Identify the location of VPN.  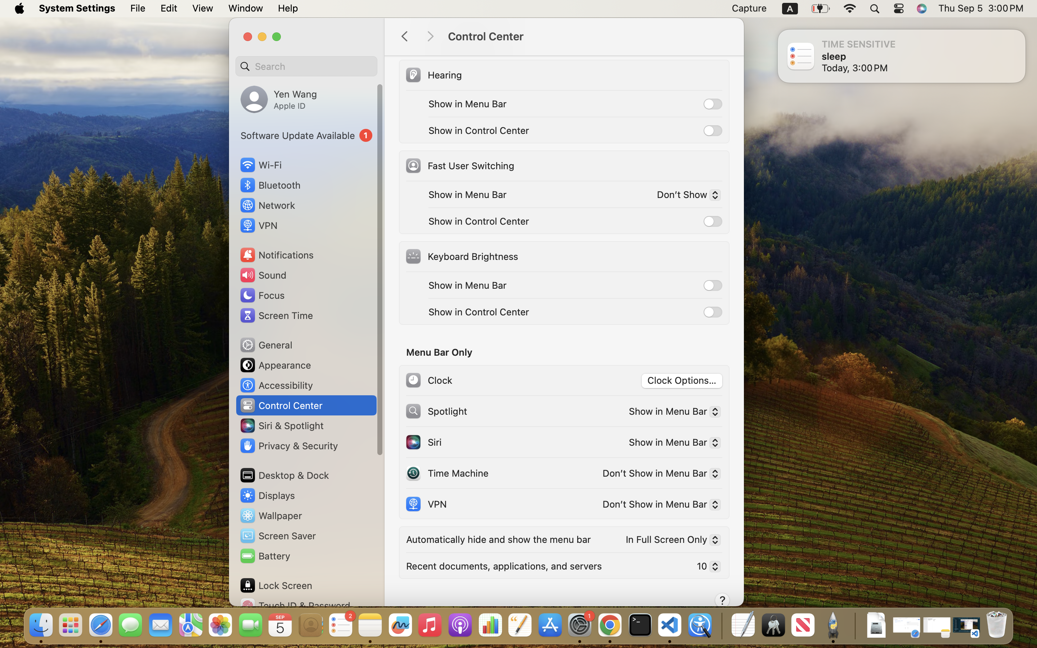
(426, 504).